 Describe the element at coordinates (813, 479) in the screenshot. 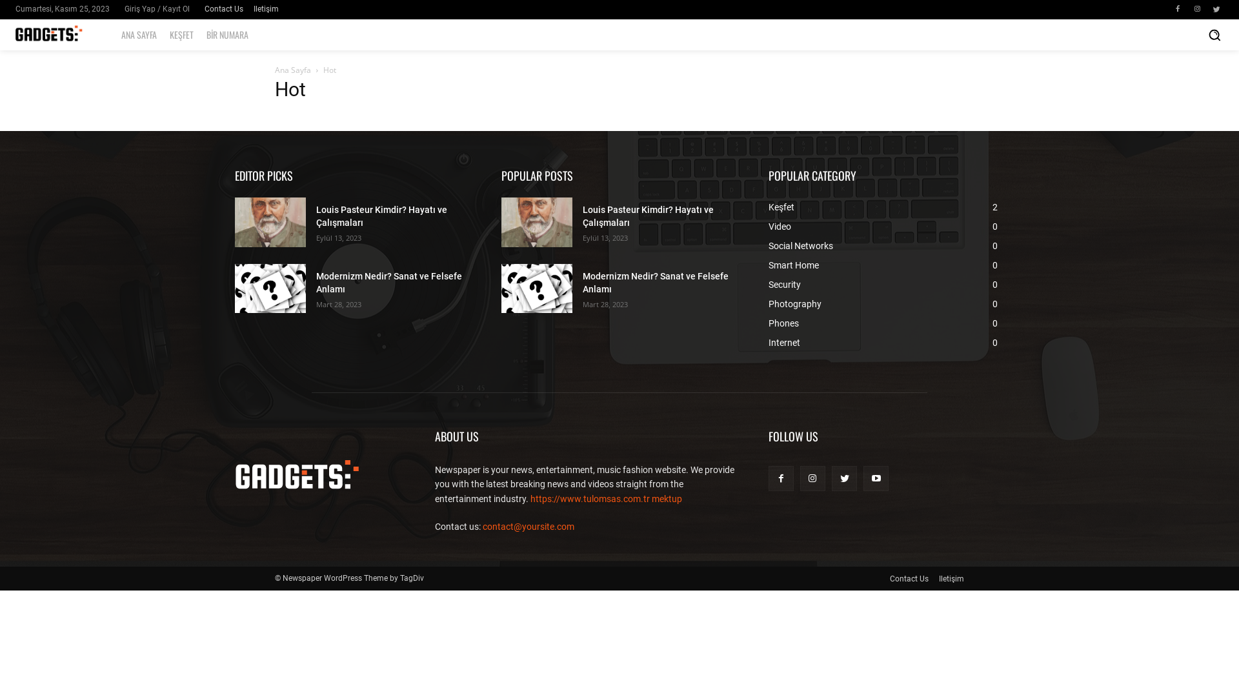

I see `Instagram` at that location.